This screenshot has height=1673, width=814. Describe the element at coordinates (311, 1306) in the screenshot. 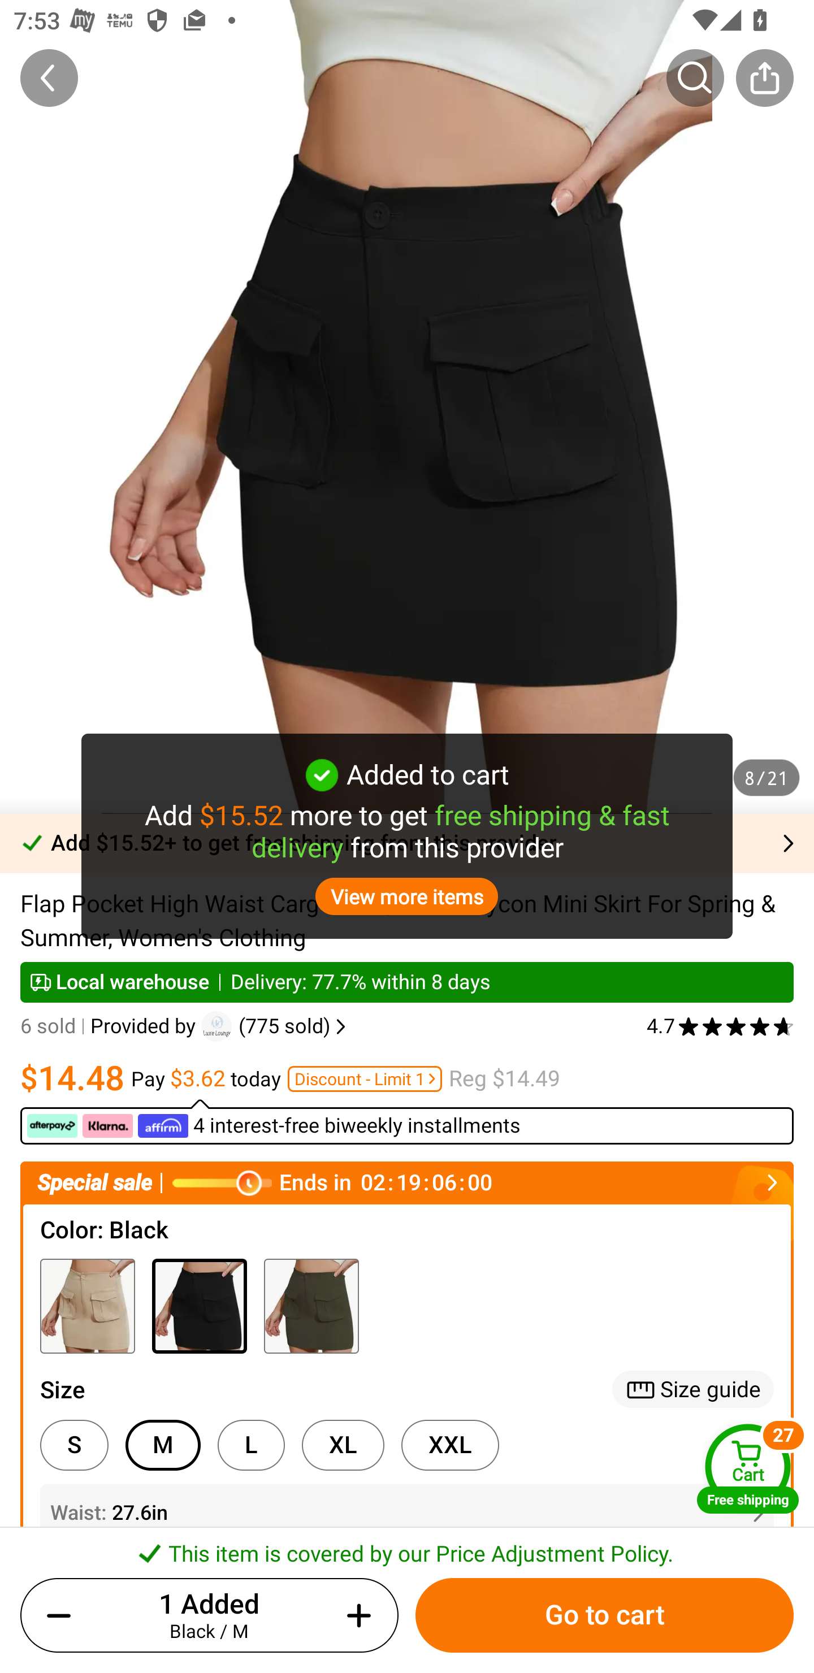

I see `Army Green` at that location.